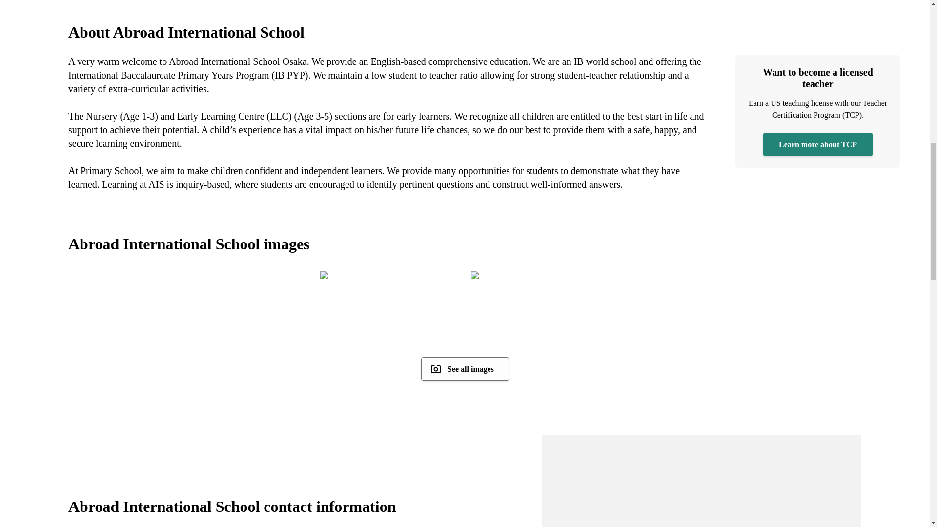 The image size is (937, 527). Describe the element at coordinates (701, 481) in the screenshot. I see `School map` at that location.